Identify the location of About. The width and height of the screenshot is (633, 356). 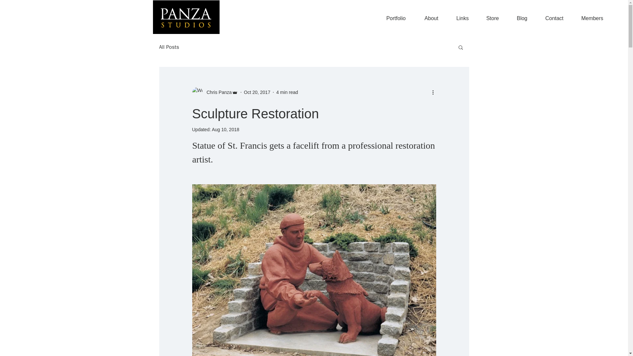
(431, 18).